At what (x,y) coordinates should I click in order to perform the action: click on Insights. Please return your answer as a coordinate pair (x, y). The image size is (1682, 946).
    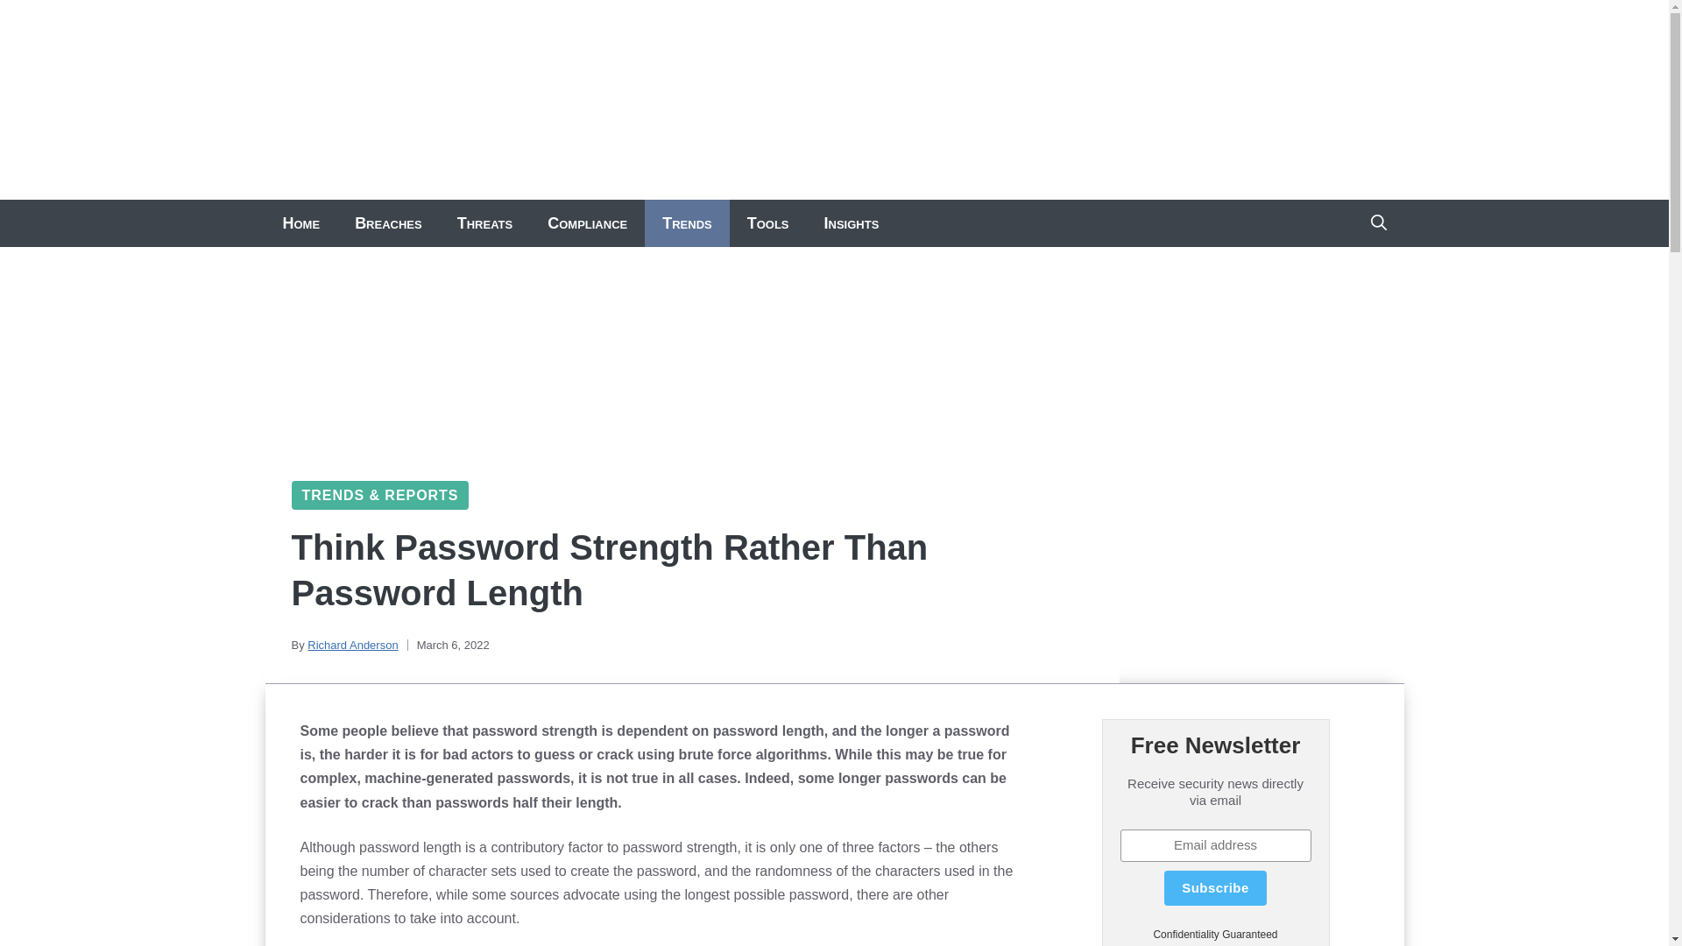
    Looking at the image, I should click on (852, 222).